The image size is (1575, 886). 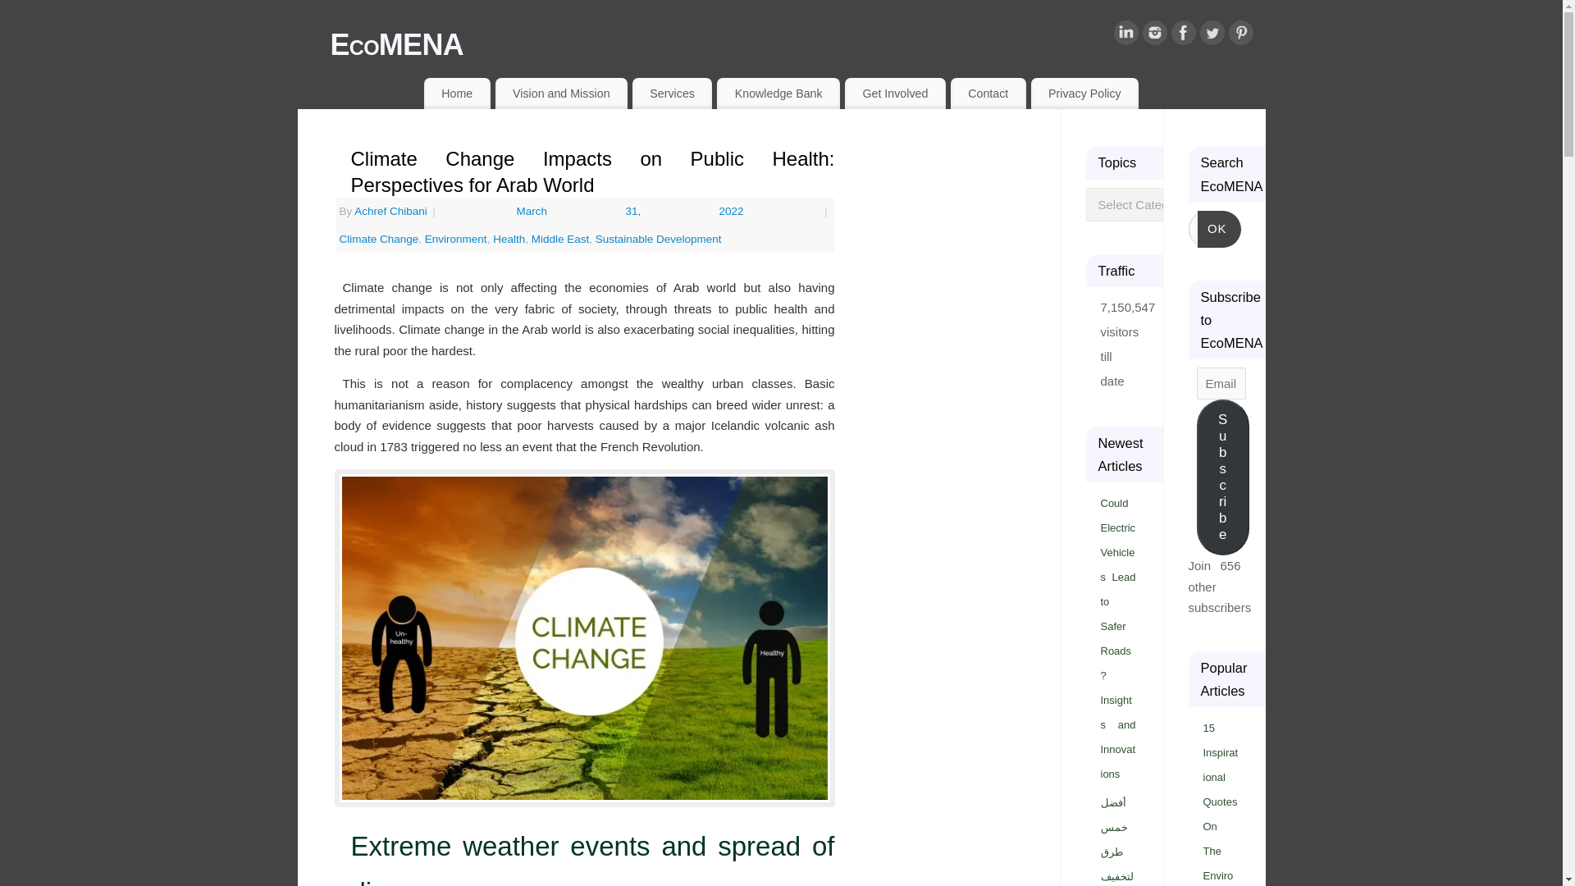 I want to click on Contact, so click(x=988, y=94).